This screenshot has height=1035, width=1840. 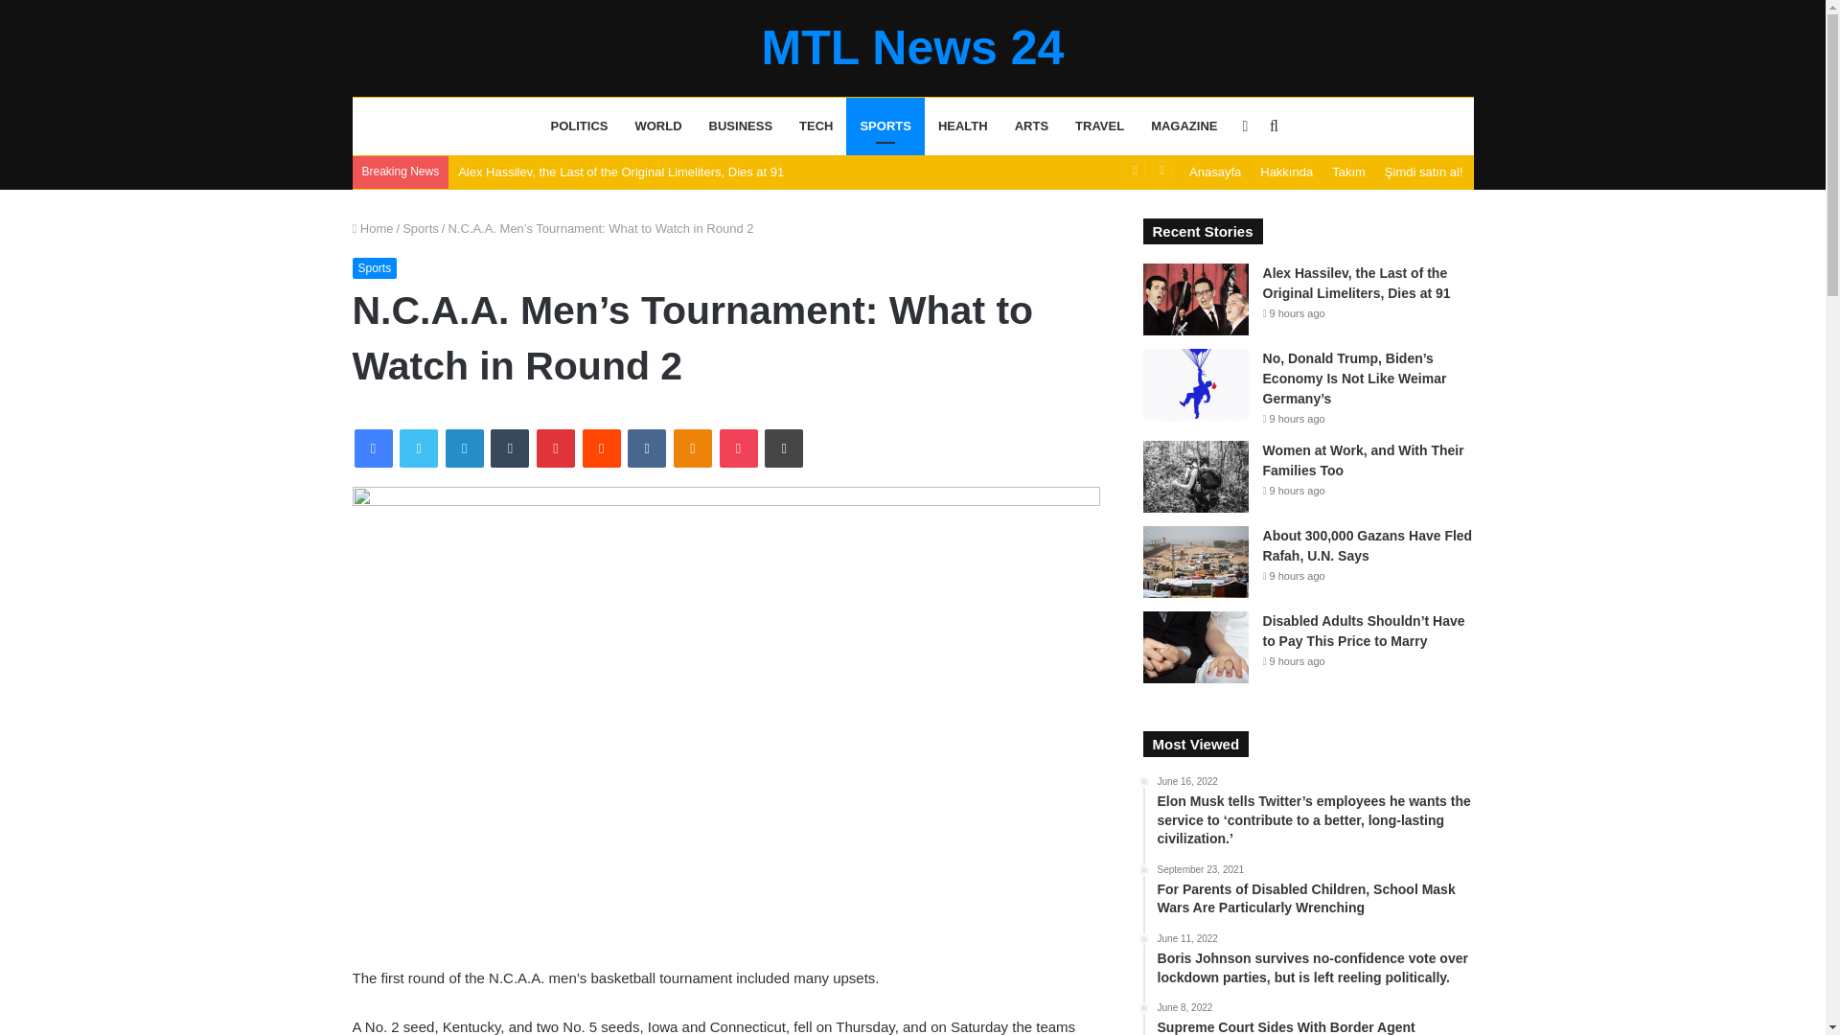 What do you see at coordinates (738, 448) in the screenshot?
I see `Pocket` at bounding box center [738, 448].